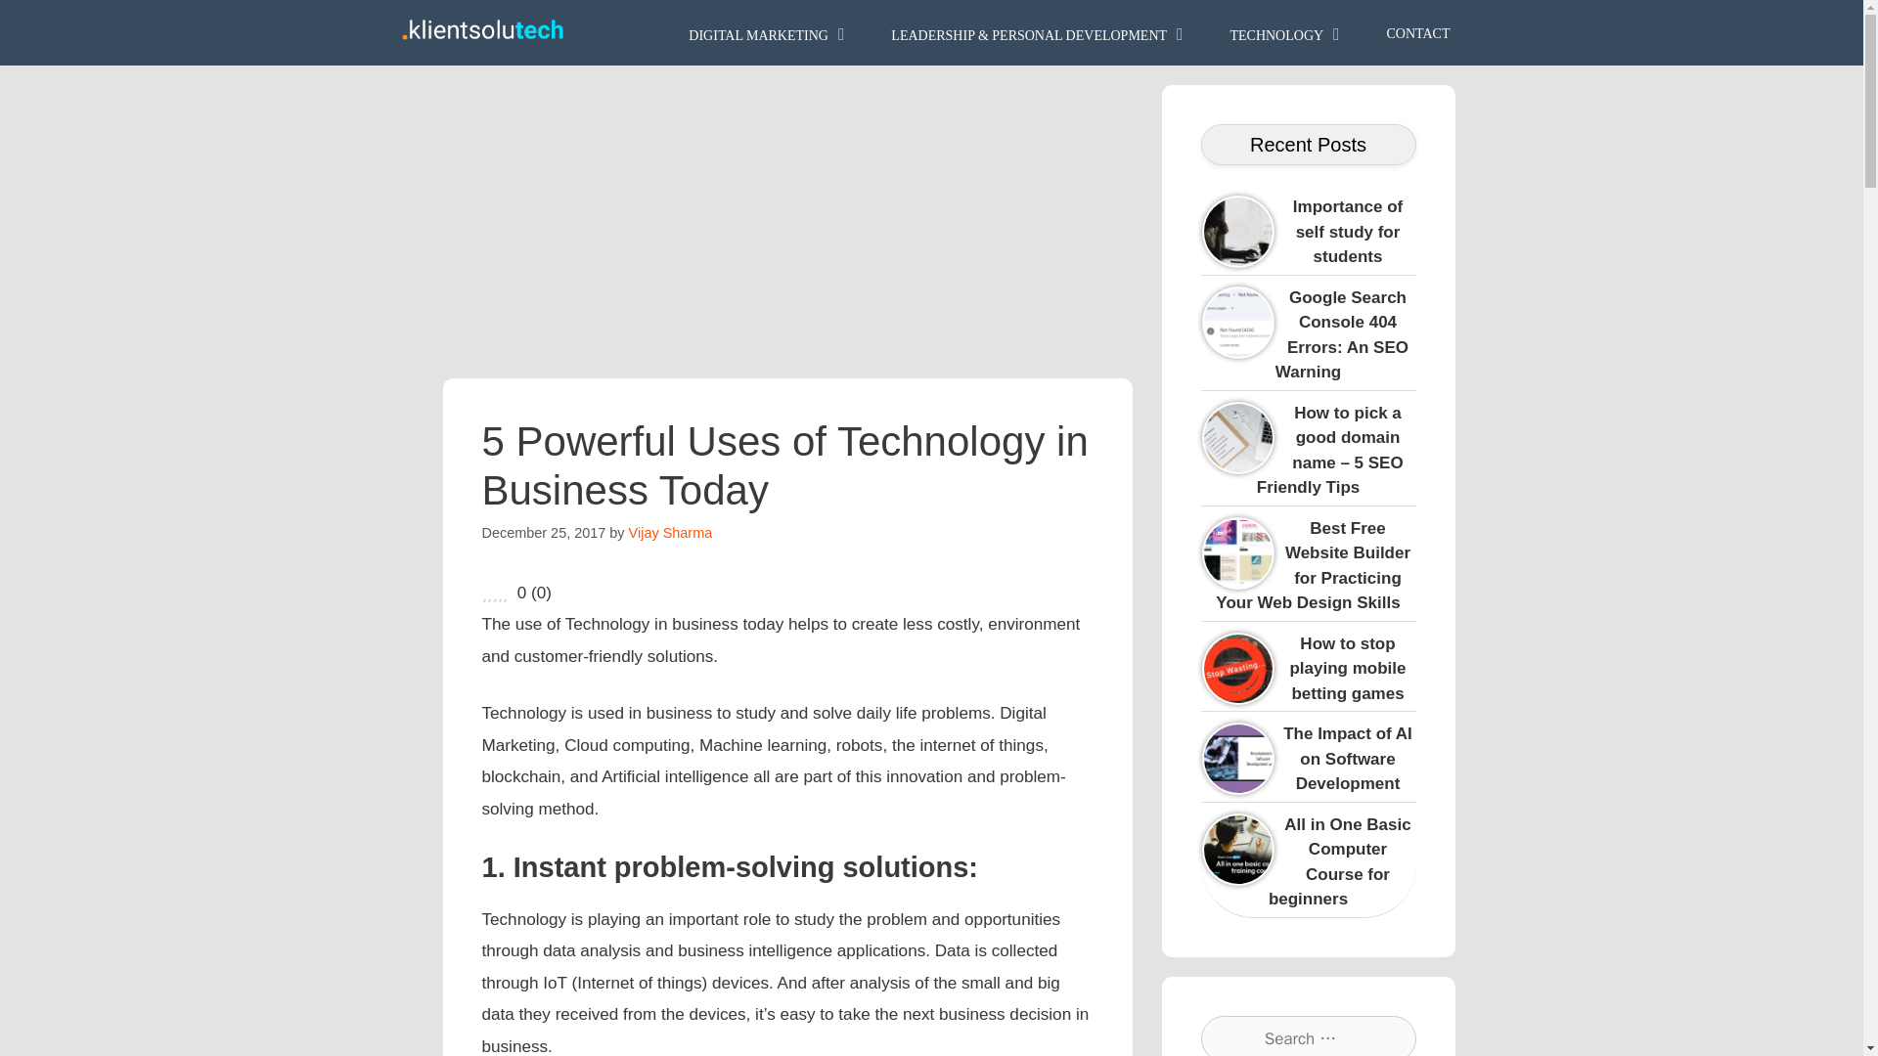 The image size is (1878, 1056). I want to click on How to pick a good domain name - 5 SEO Friendly Tips, so click(1401, 413).